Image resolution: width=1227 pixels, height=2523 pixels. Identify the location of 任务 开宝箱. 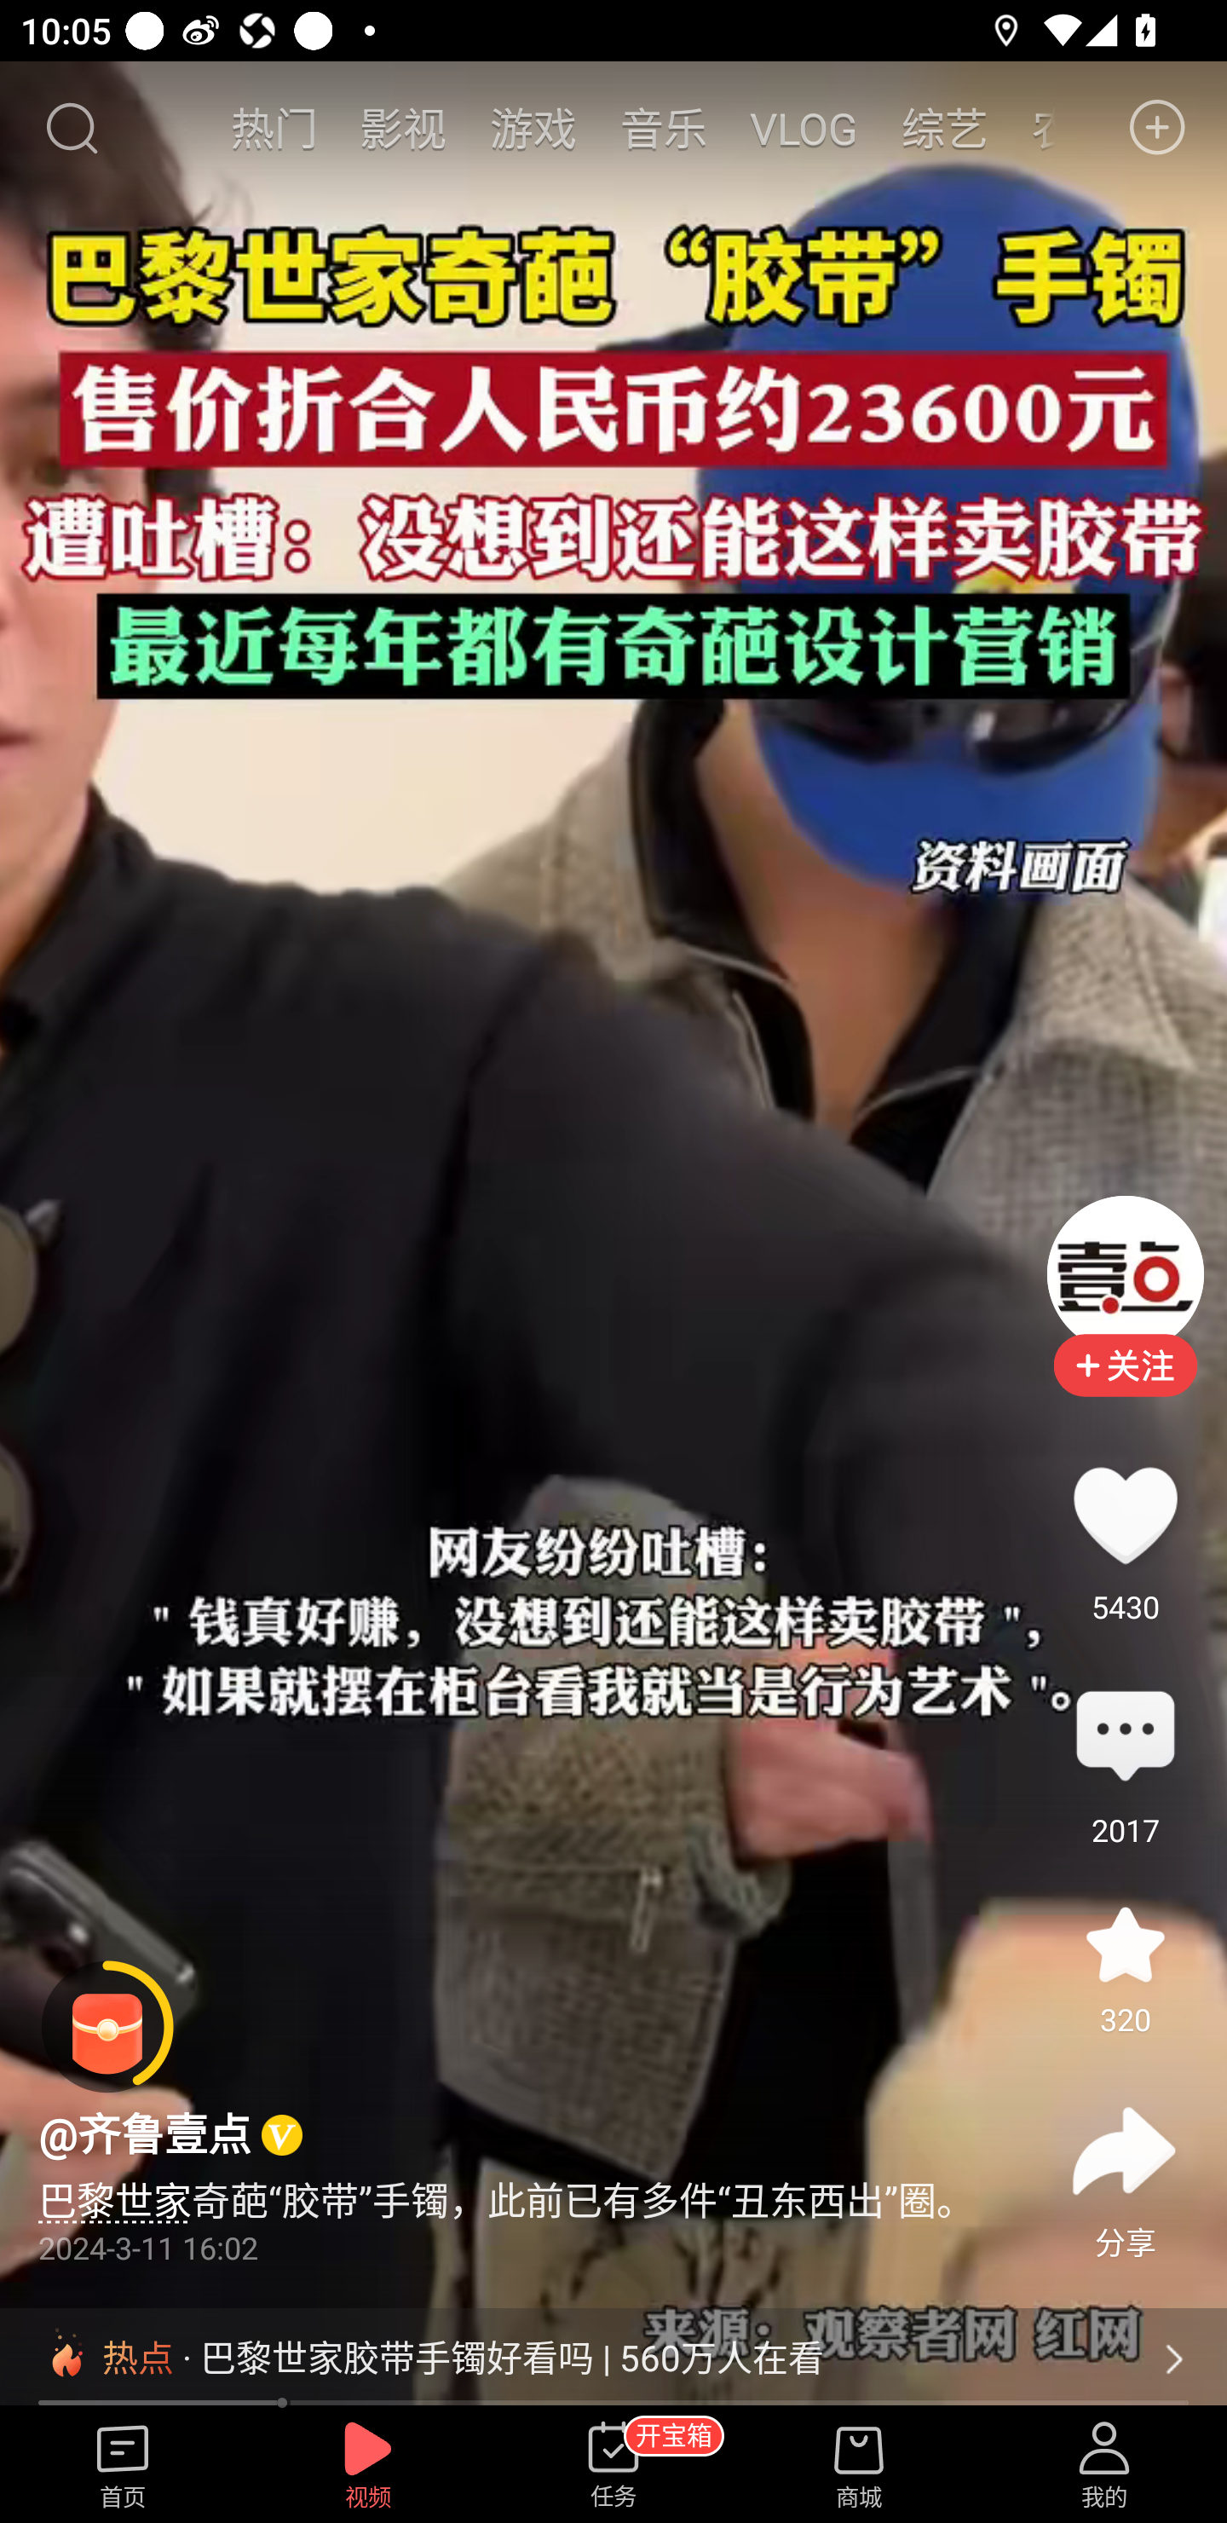
(613, 2466).